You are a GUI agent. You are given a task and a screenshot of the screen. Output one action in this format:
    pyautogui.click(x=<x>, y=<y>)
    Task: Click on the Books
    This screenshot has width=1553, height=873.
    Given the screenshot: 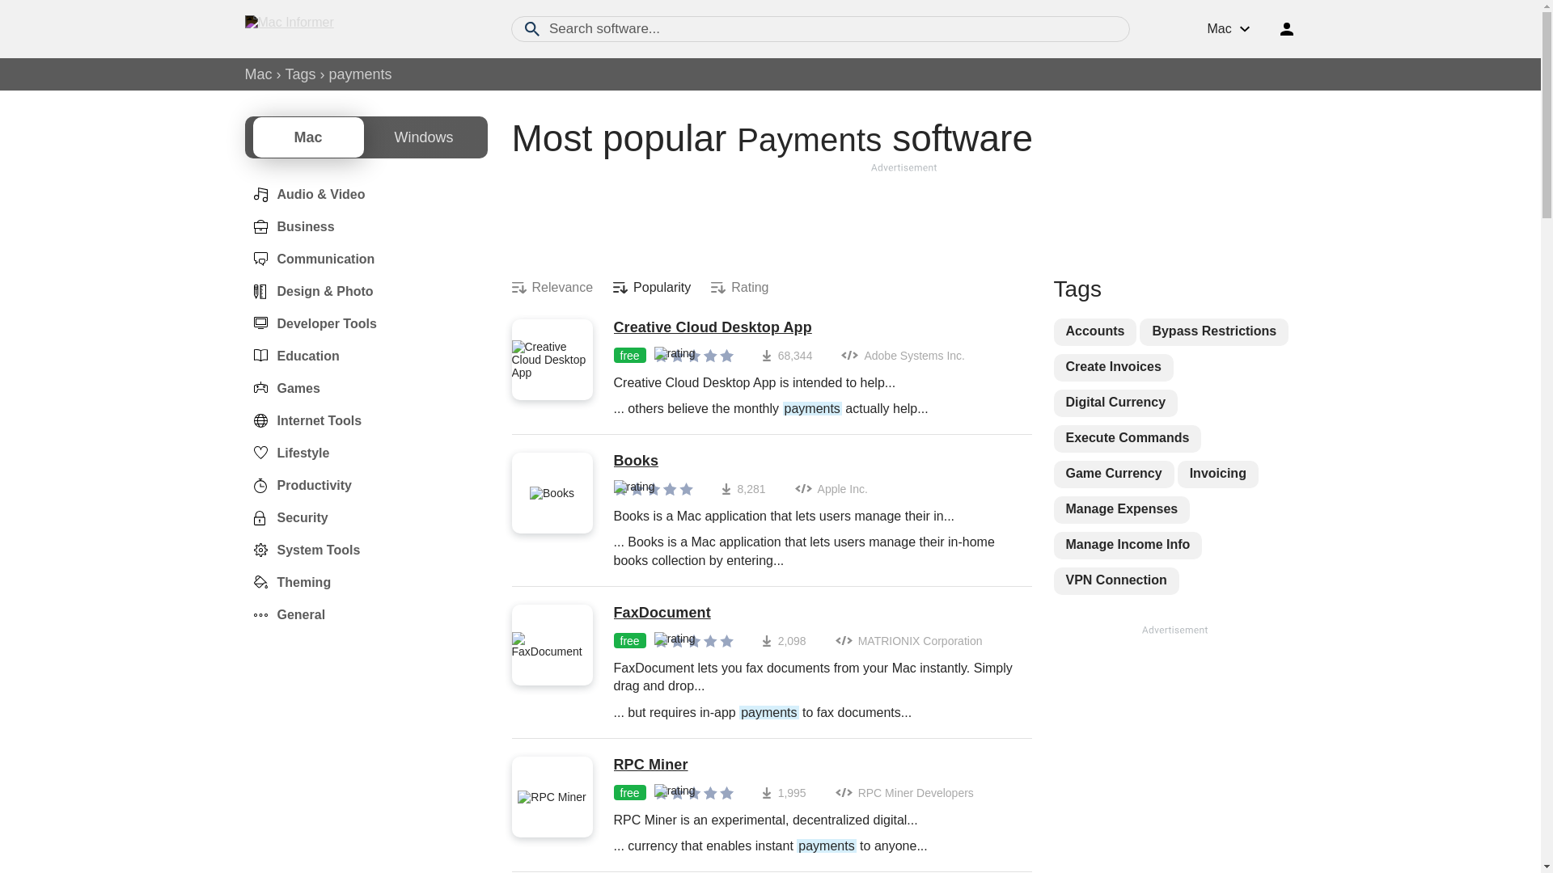 What is the action you would take?
    pyautogui.click(x=814, y=462)
    